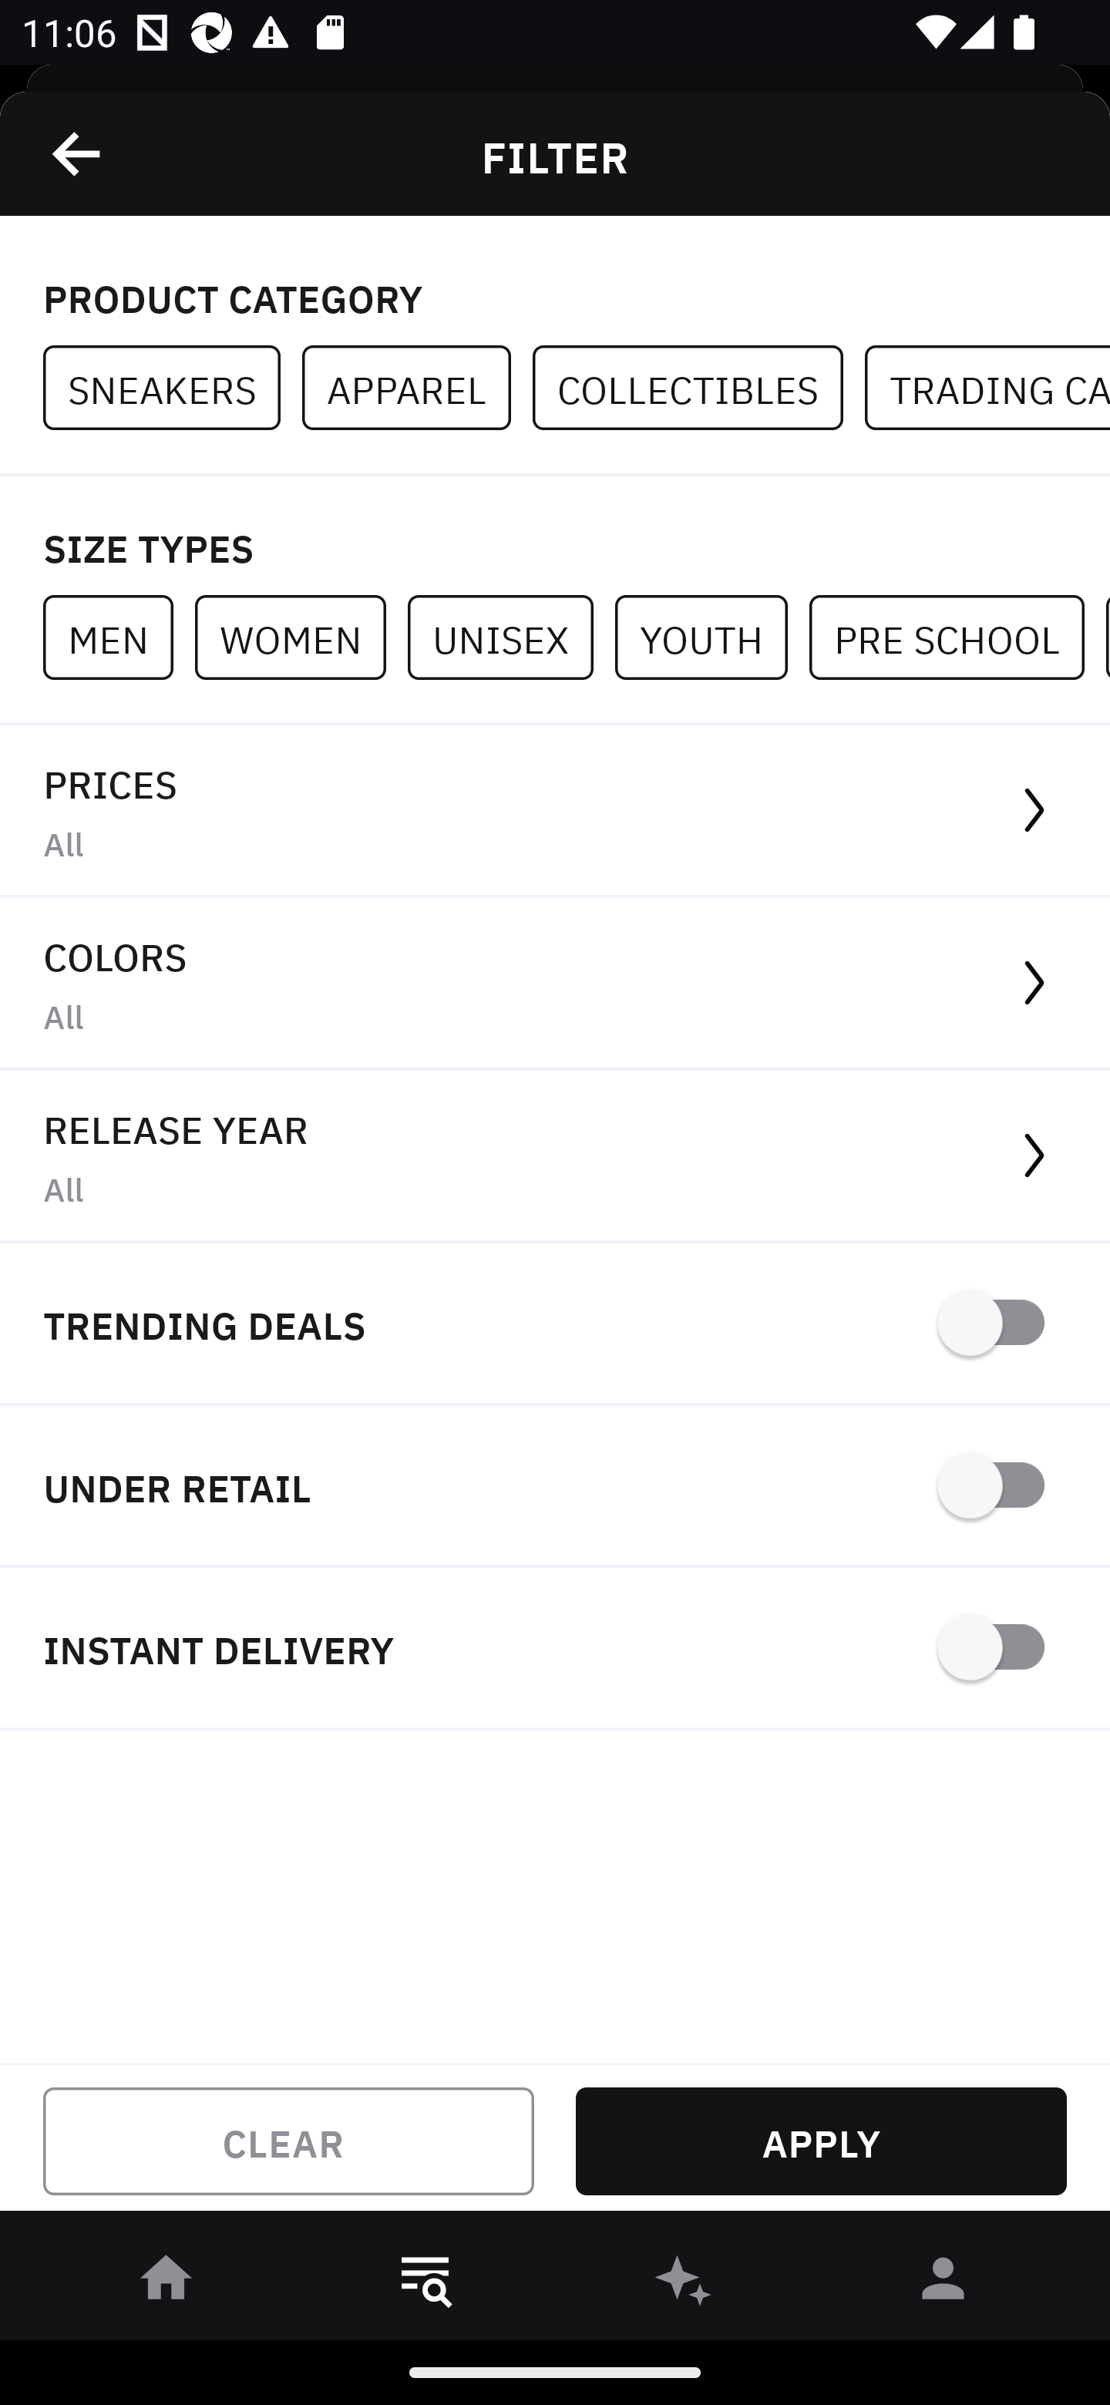  I want to click on PRE SCHOOL, so click(957, 637).